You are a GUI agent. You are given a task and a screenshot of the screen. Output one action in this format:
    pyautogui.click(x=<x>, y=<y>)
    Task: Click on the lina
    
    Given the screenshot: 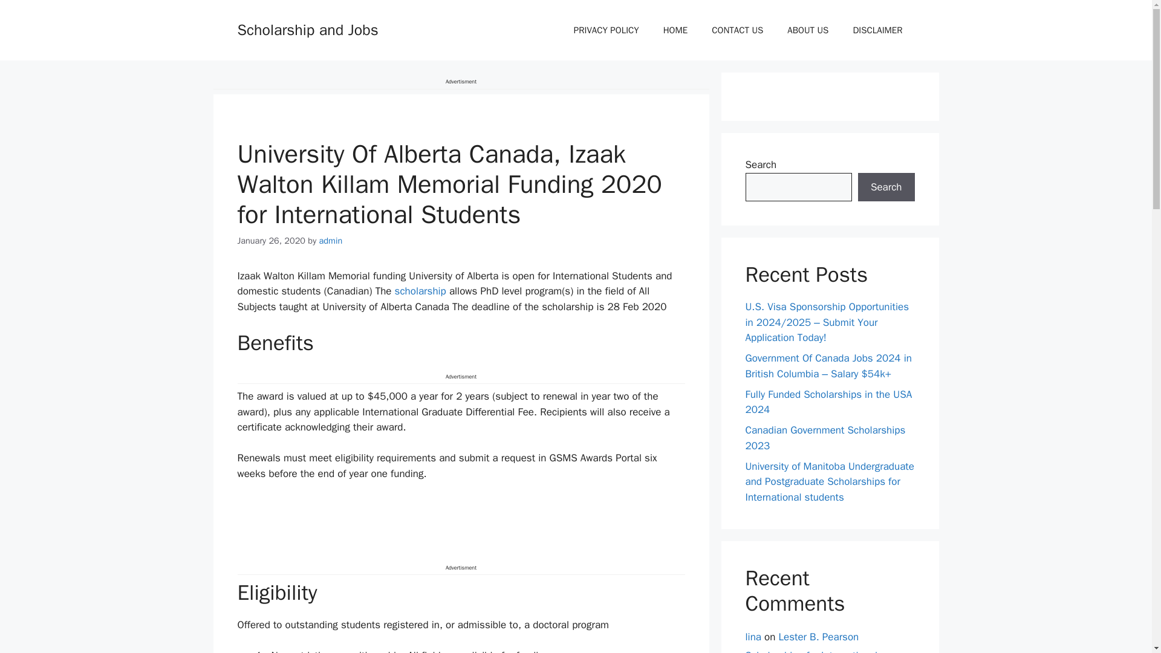 What is the action you would take?
    pyautogui.click(x=752, y=637)
    